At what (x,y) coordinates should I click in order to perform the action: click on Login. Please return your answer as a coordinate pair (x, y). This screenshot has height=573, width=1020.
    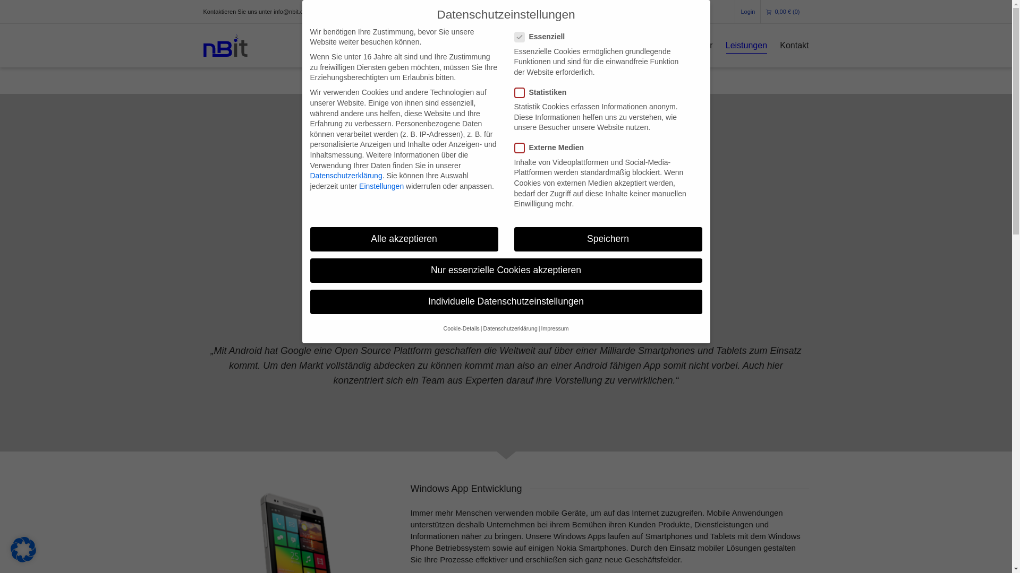
    Looking at the image, I should click on (748, 12).